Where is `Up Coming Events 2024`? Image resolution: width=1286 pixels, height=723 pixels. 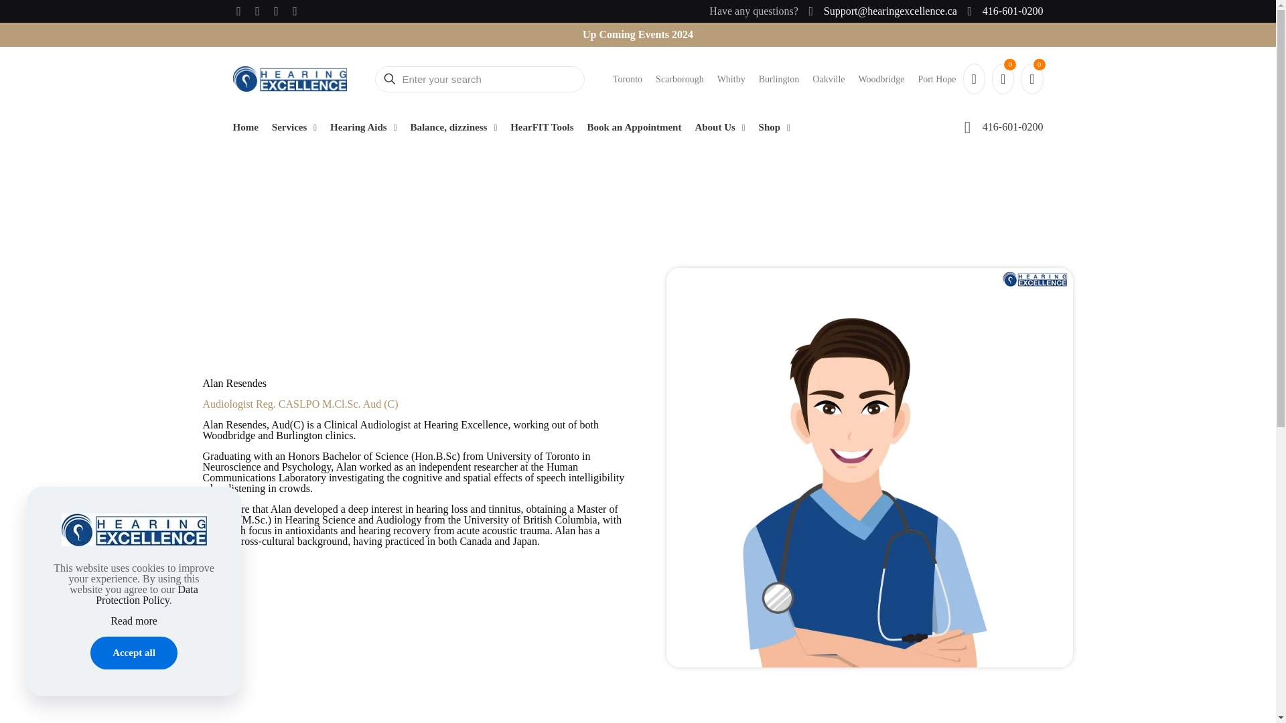
Up Coming Events 2024 is located at coordinates (544, 35).